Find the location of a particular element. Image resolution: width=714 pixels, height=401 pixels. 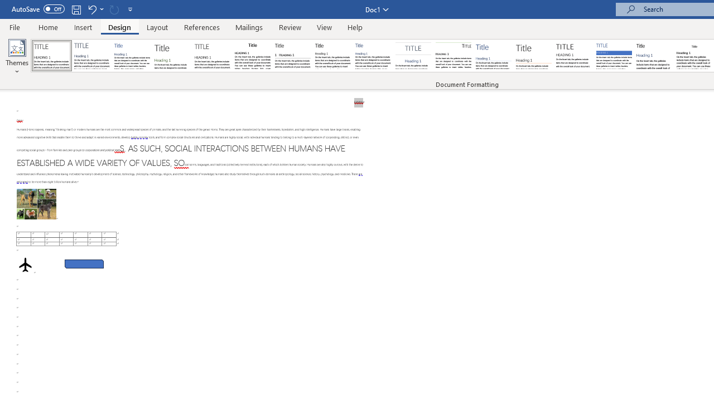

Lines (Simple) is located at coordinates (493, 56).